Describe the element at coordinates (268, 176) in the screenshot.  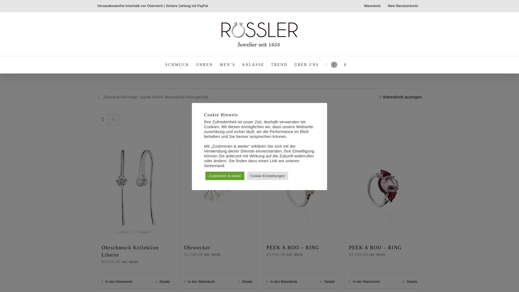
I see `Cookie Einstellungen` at that location.